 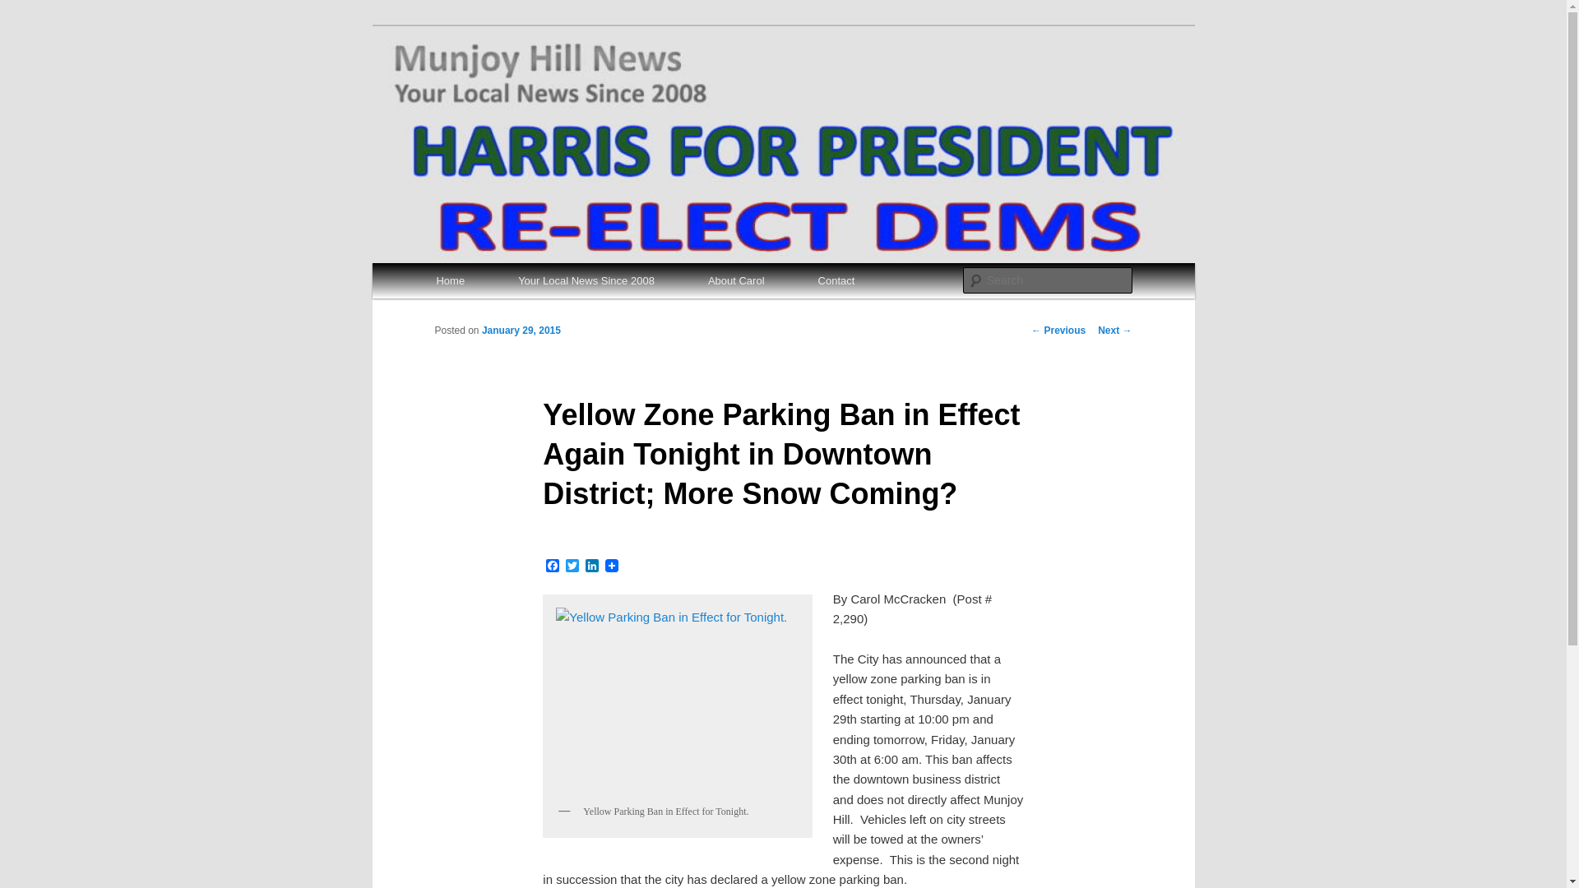 What do you see at coordinates (26, 9) in the screenshot?
I see `Search` at bounding box center [26, 9].